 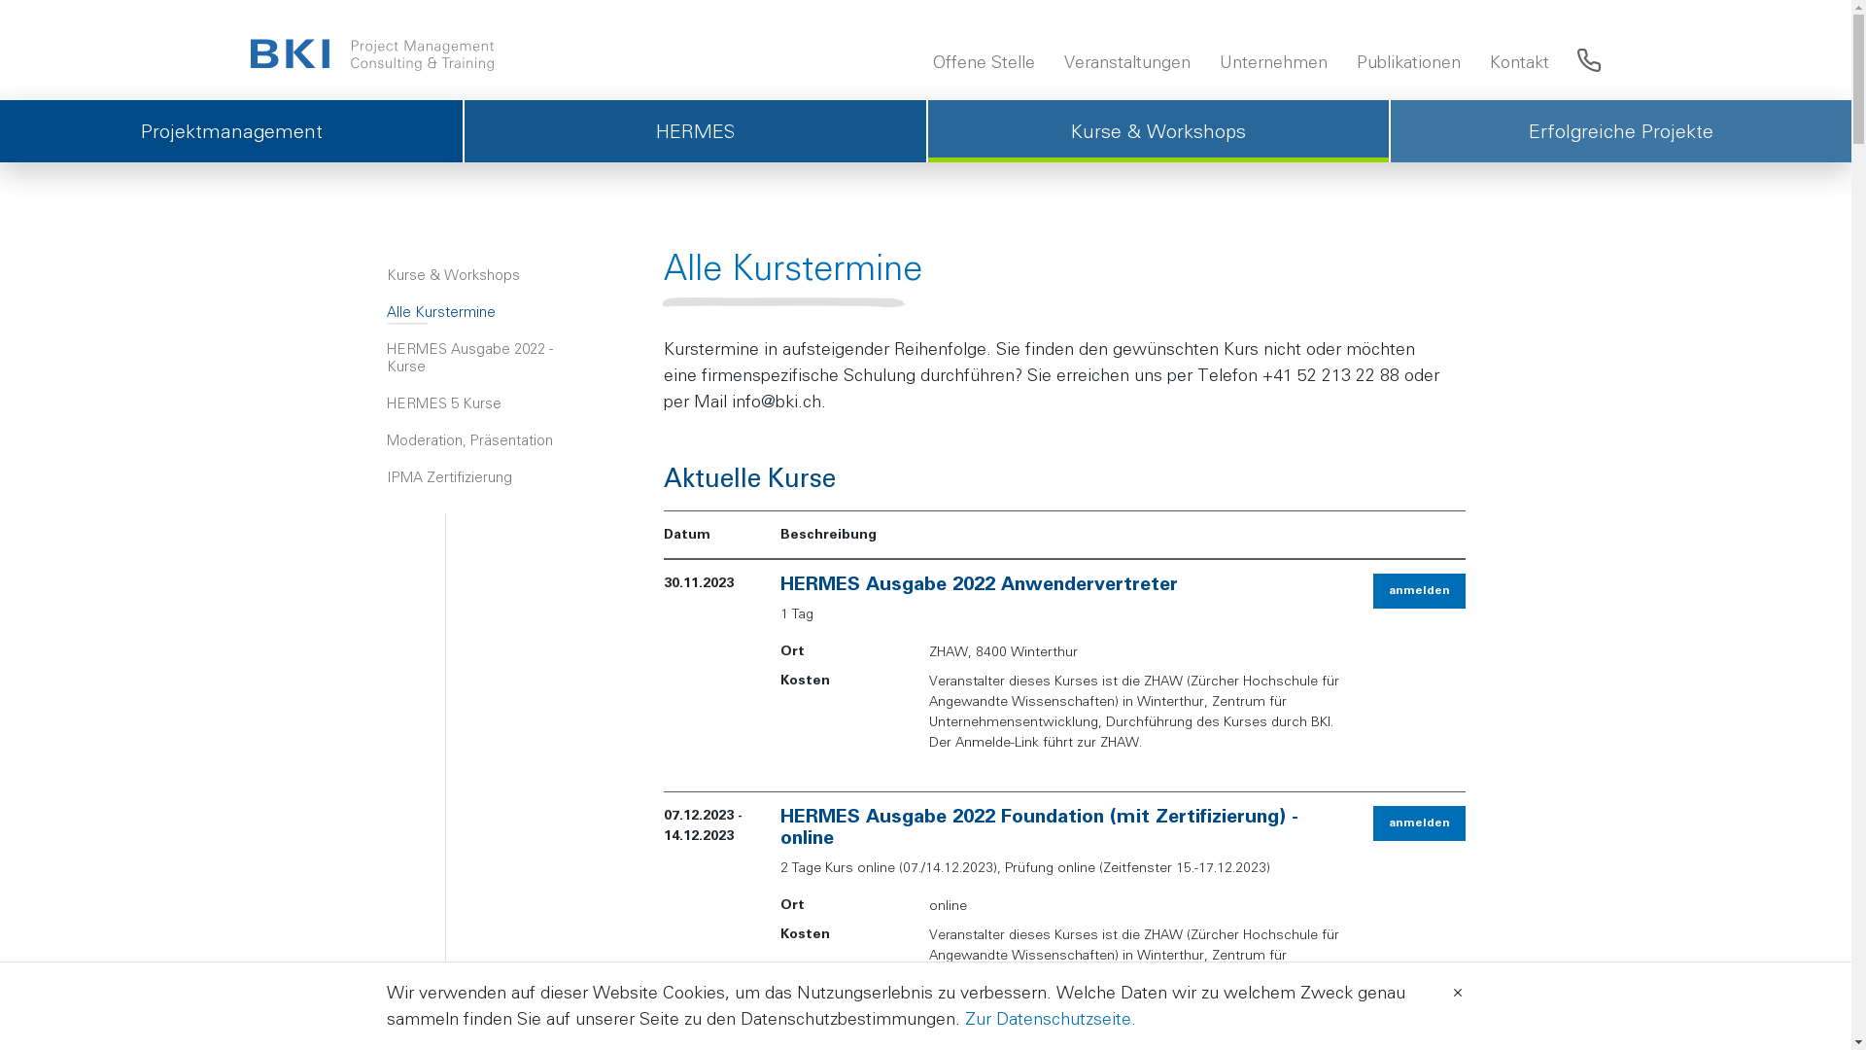 I want to click on Veranstaltungen, so click(x=1127, y=62).